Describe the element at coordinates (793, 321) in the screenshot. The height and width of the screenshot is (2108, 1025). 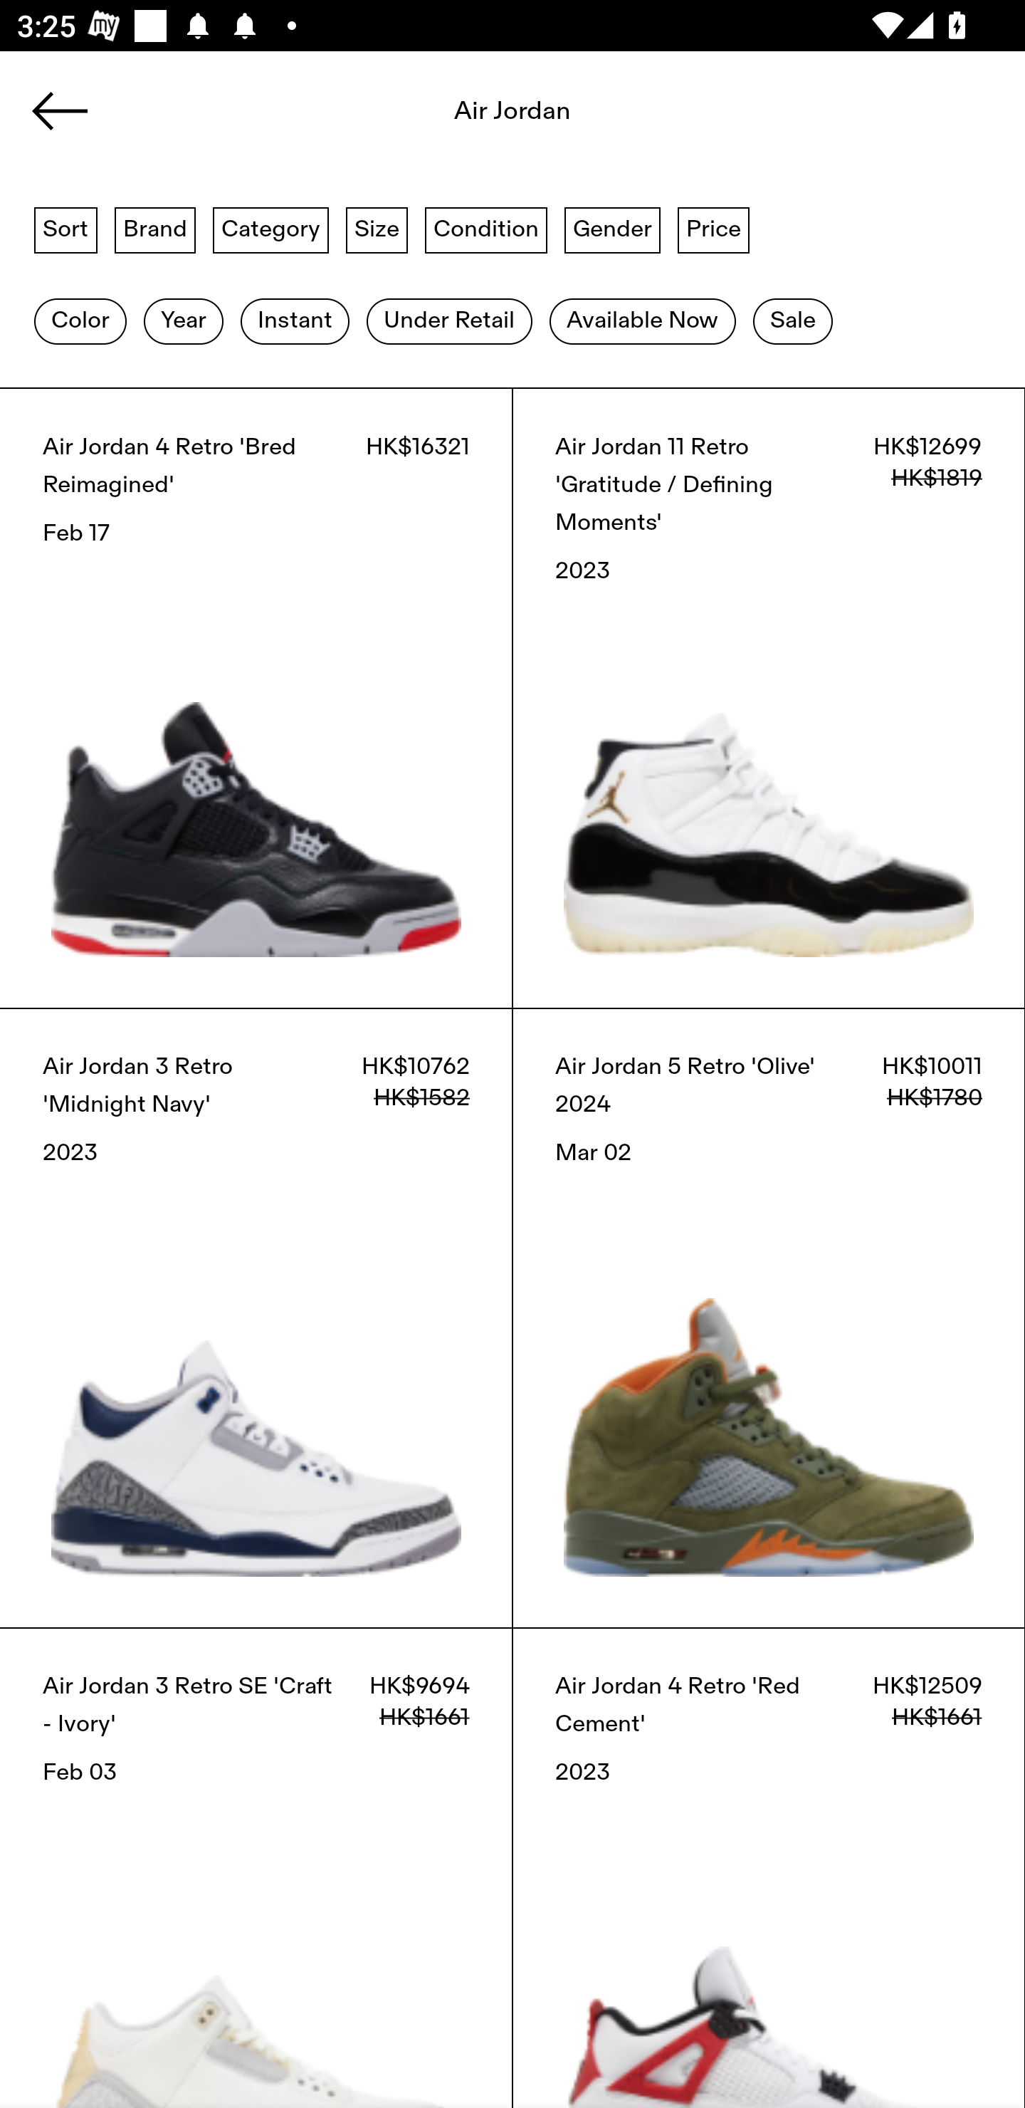
I see `Sale` at that location.